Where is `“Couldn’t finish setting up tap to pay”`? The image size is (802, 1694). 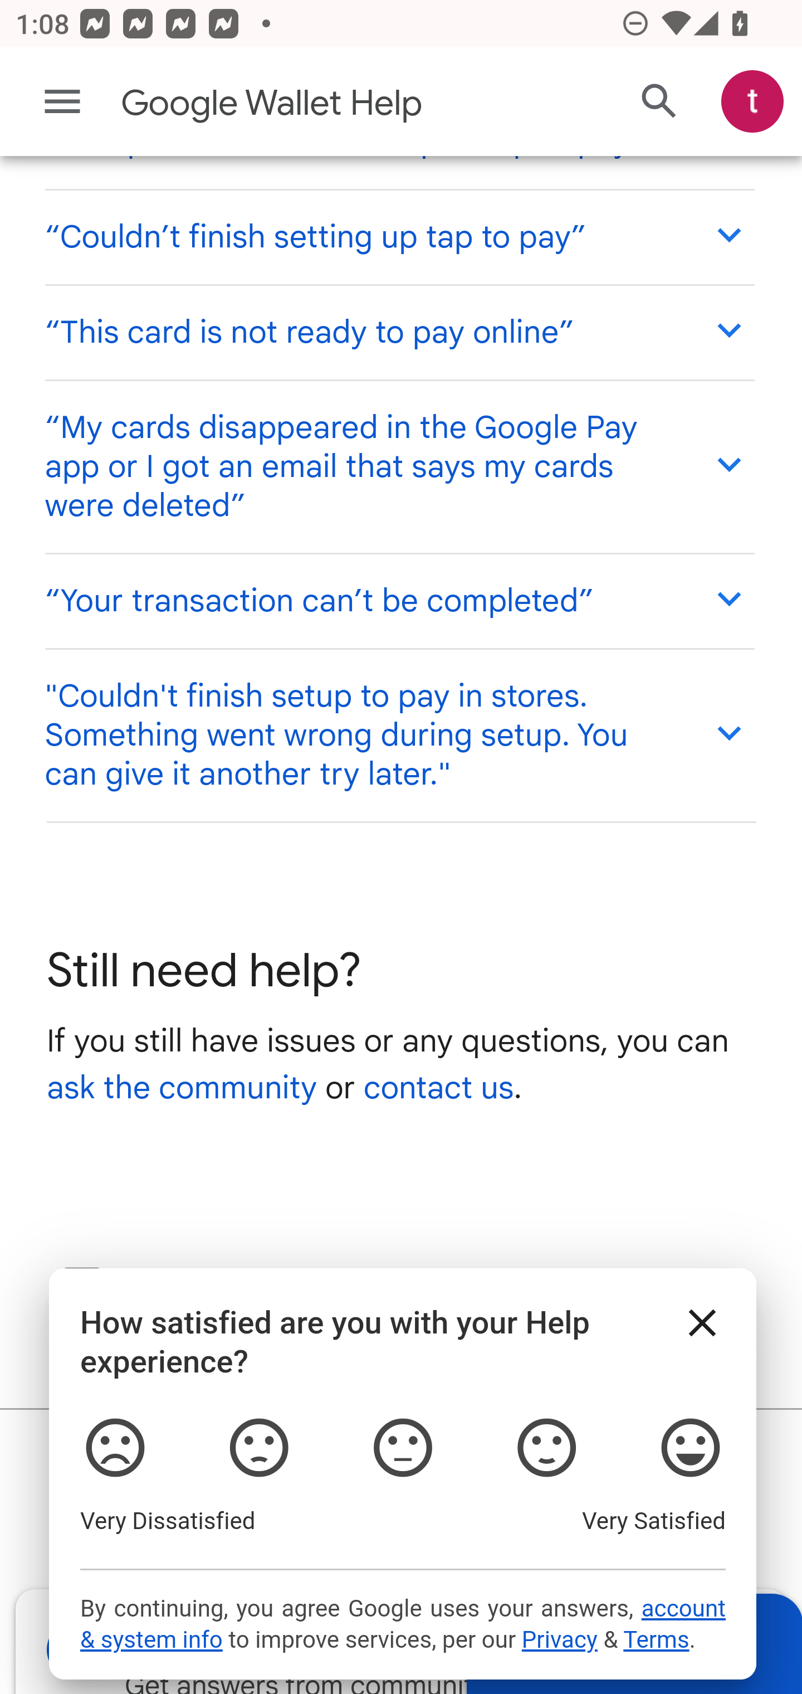 “Couldn’t finish setting up tap to pay” is located at coordinates (399, 237).